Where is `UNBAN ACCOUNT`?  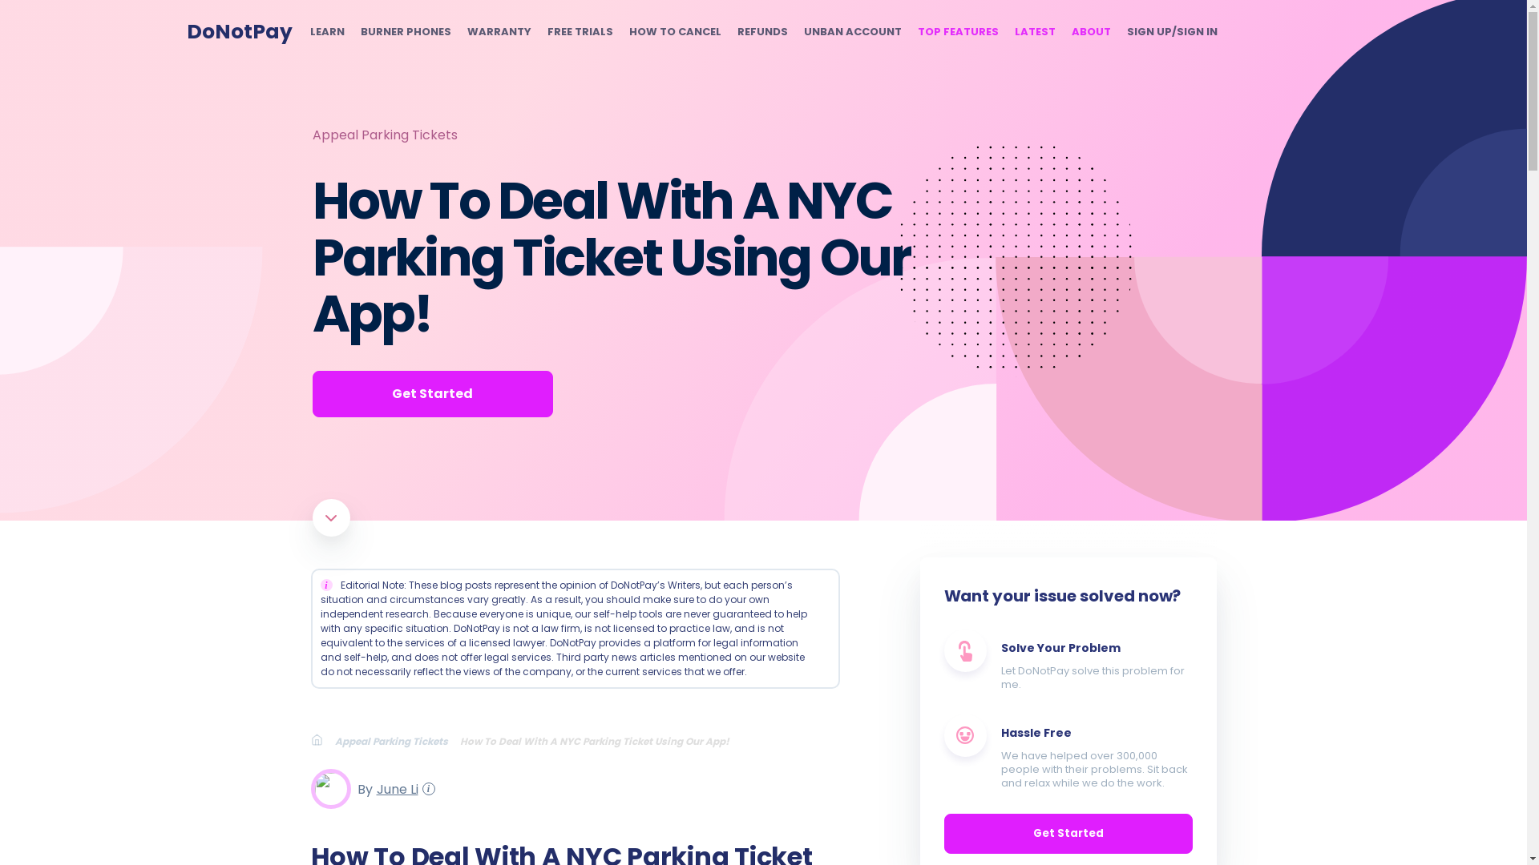
UNBAN ACCOUNT is located at coordinates (851, 32).